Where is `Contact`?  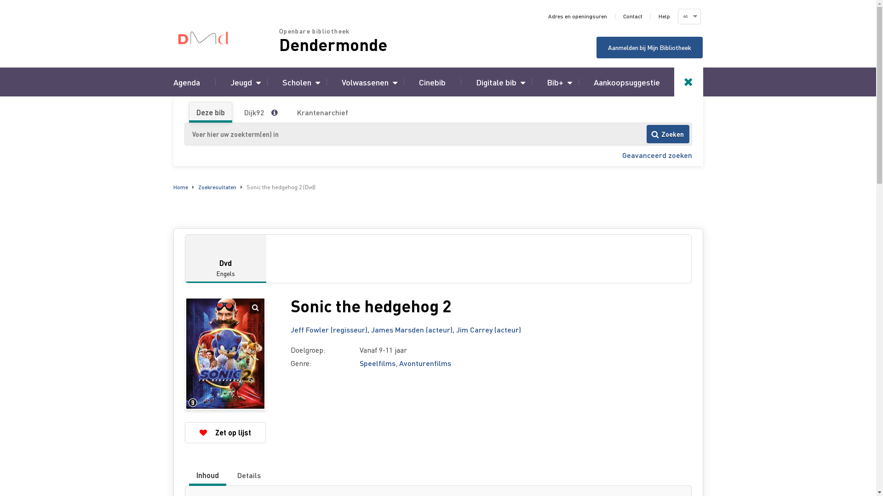 Contact is located at coordinates (632, 17).